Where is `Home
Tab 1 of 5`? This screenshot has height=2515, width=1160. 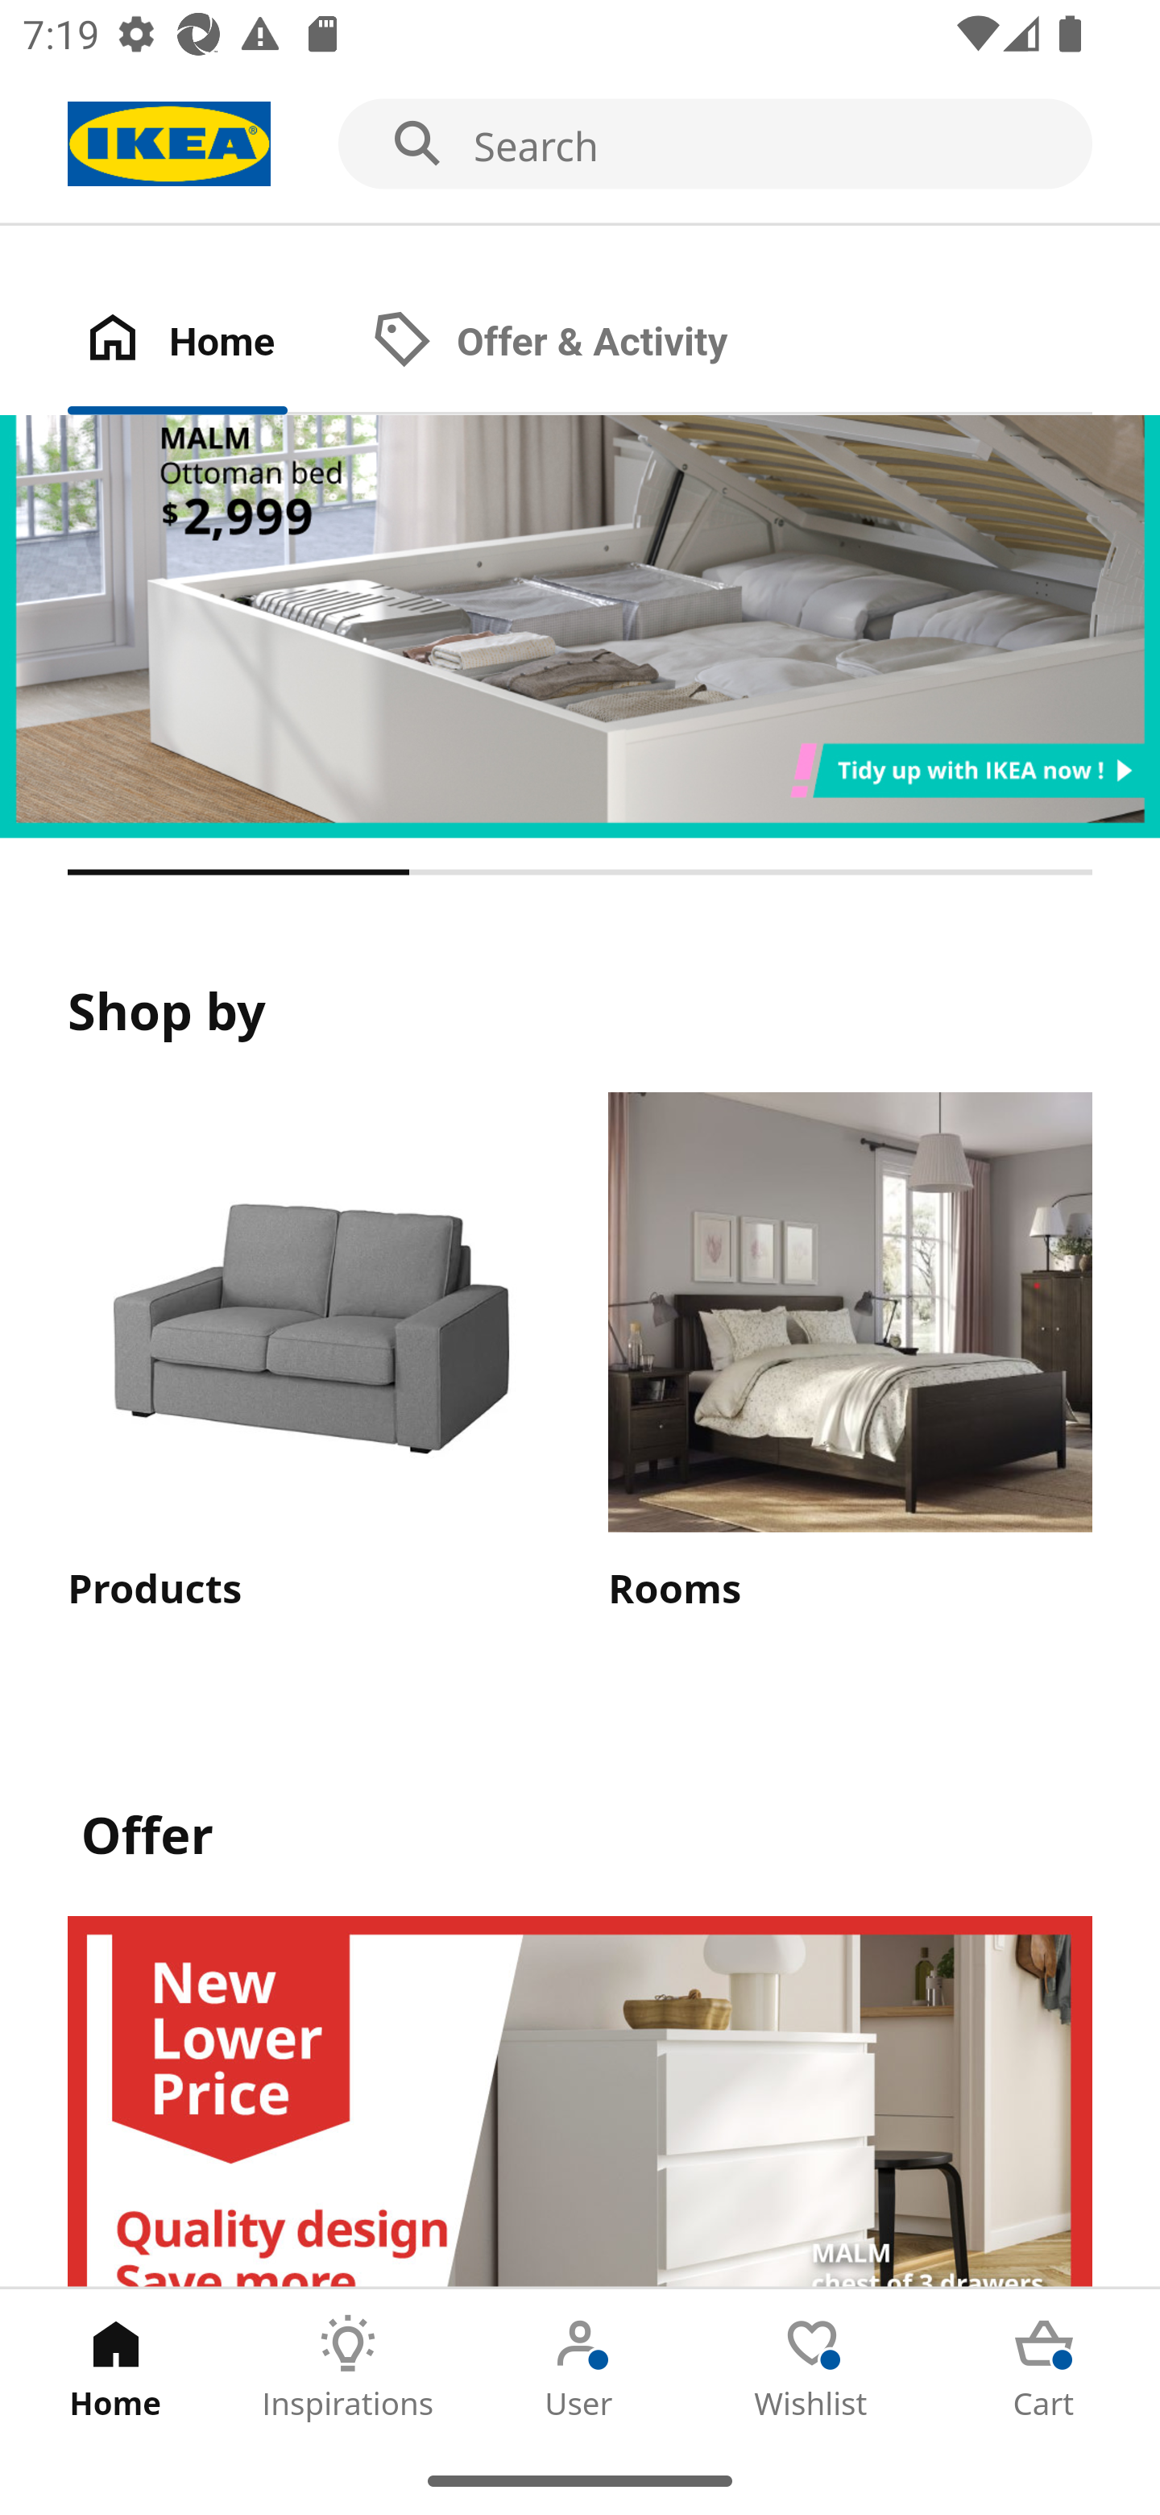 Home
Tab 1 of 5 is located at coordinates (116, 2367).